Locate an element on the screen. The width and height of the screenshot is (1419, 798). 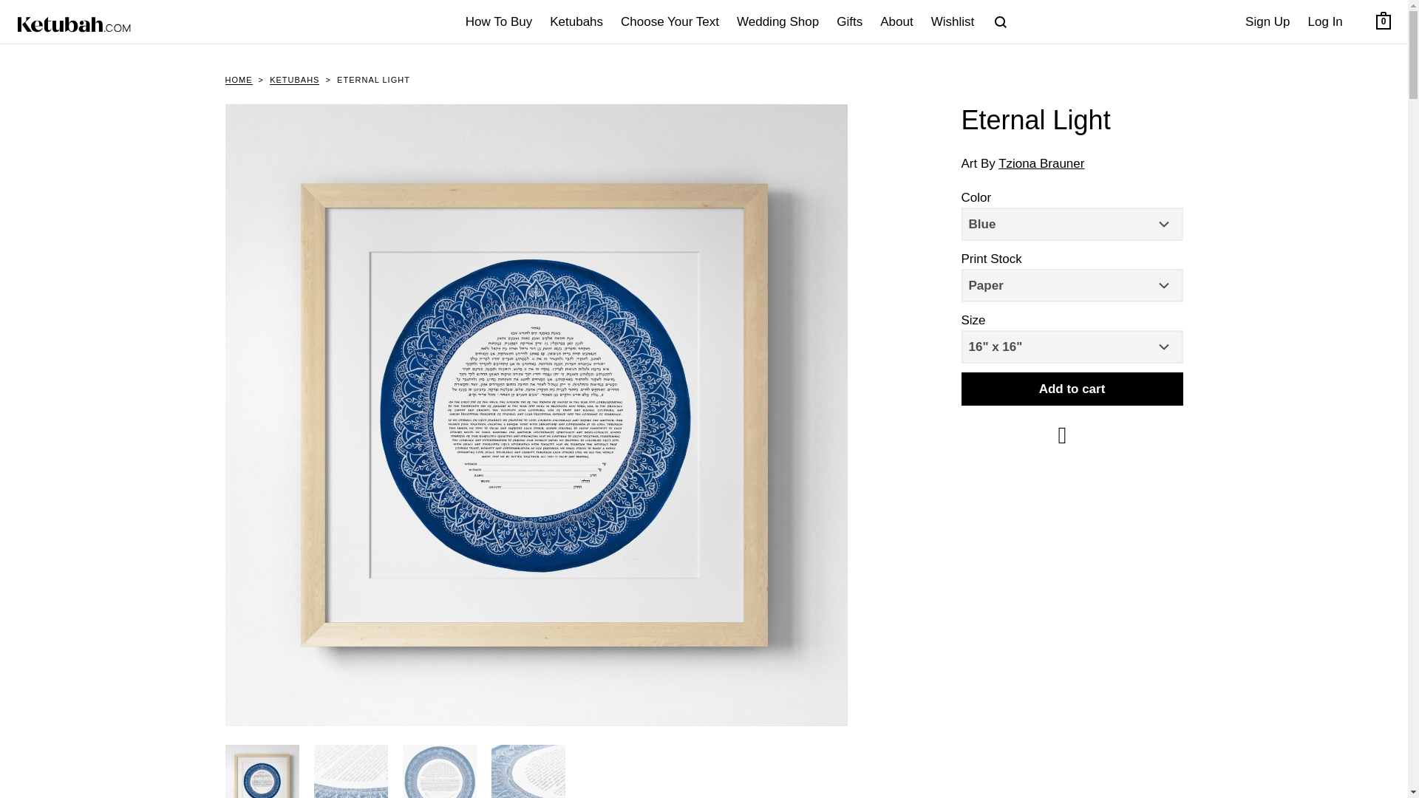
Log In is located at coordinates (74, 24).